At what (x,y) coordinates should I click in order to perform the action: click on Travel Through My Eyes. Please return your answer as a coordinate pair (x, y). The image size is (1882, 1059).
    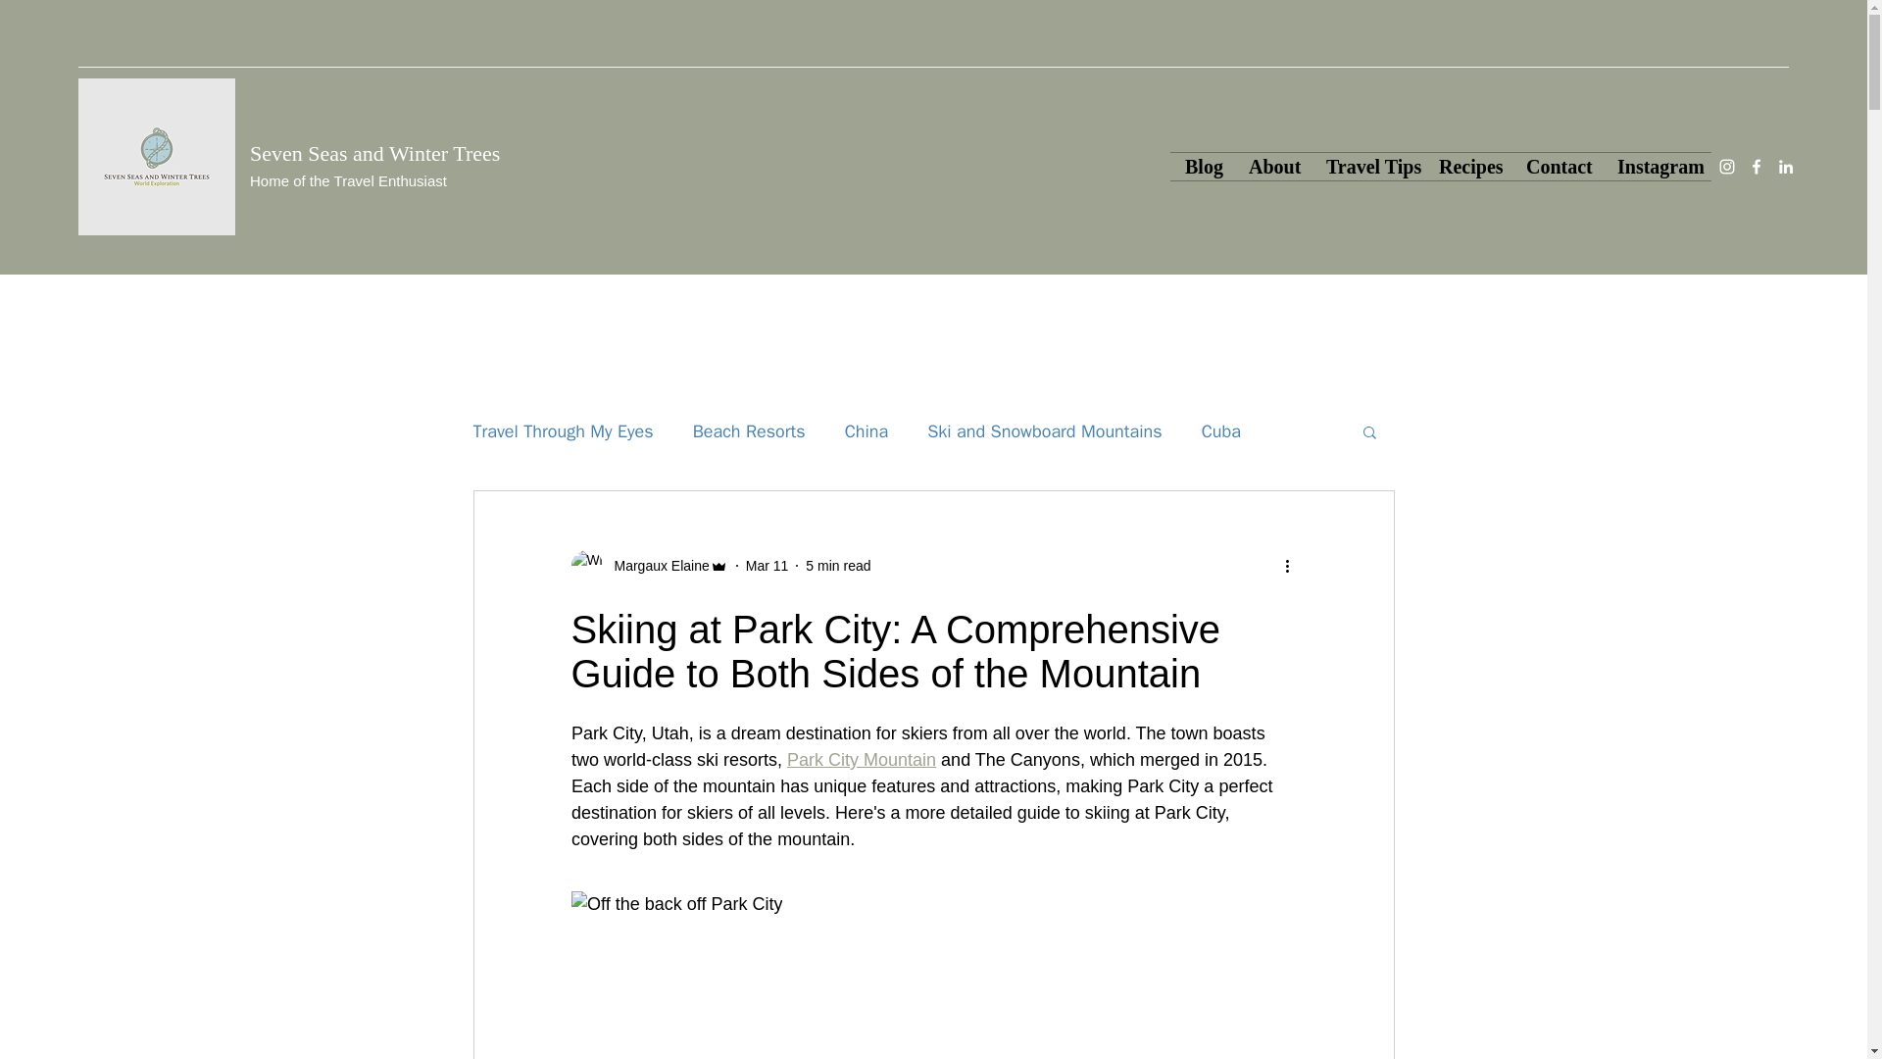
    Looking at the image, I should click on (563, 431).